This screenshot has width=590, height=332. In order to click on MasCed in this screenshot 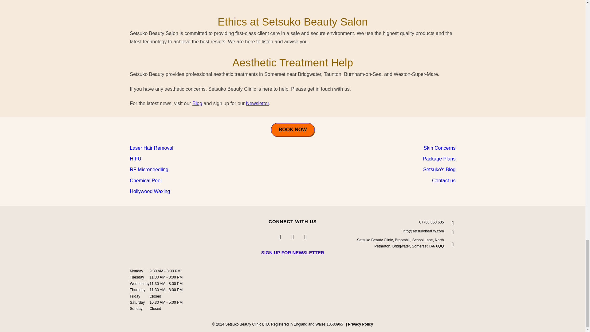, I will do `click(293, 294)`.